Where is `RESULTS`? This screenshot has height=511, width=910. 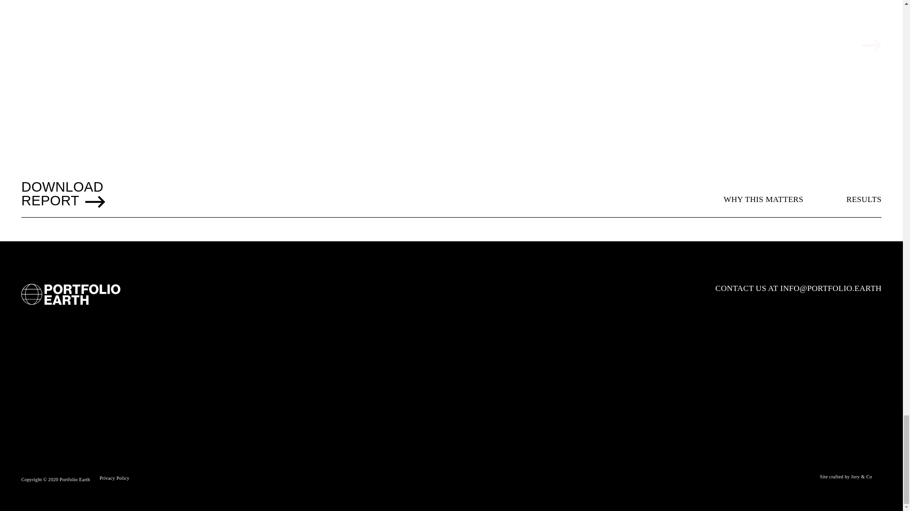
RESULTS is located at coordinates (864, 200).